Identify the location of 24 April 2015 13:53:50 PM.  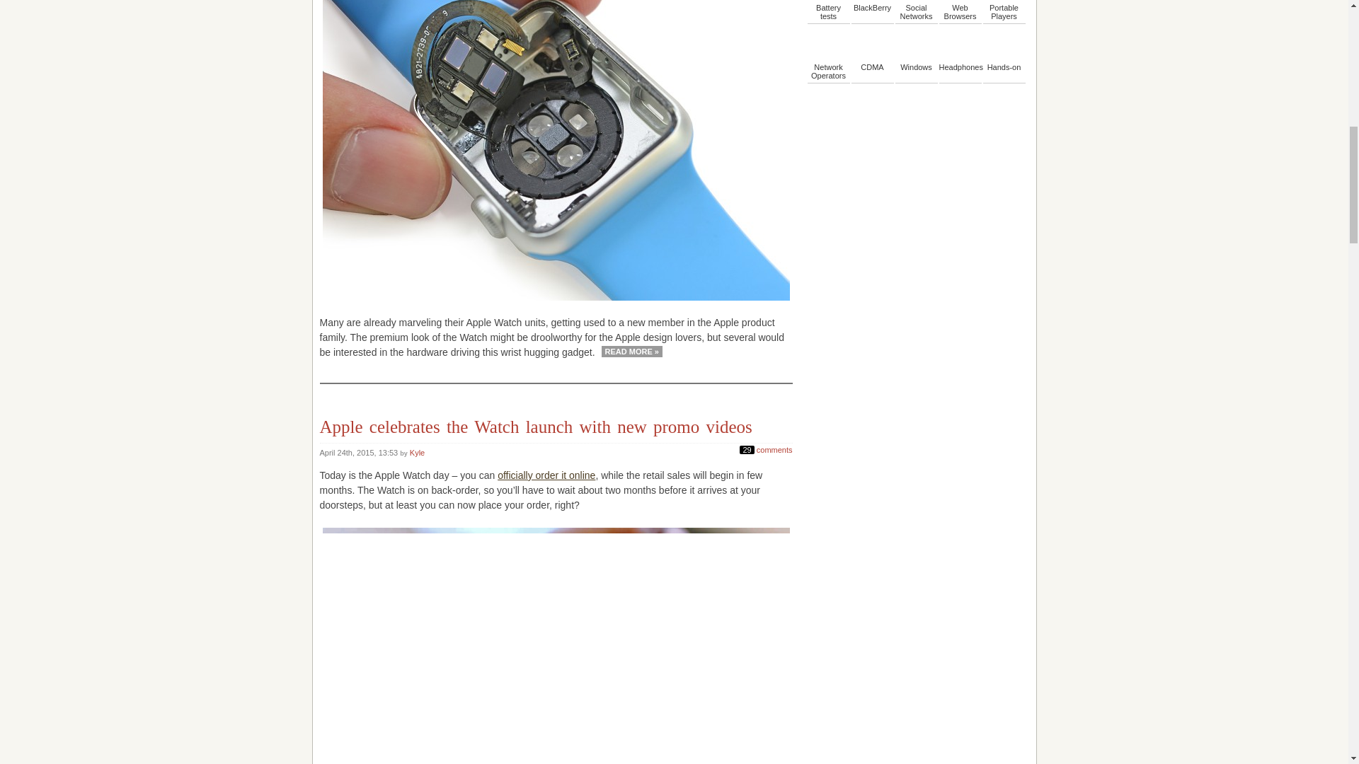
(360, 452).